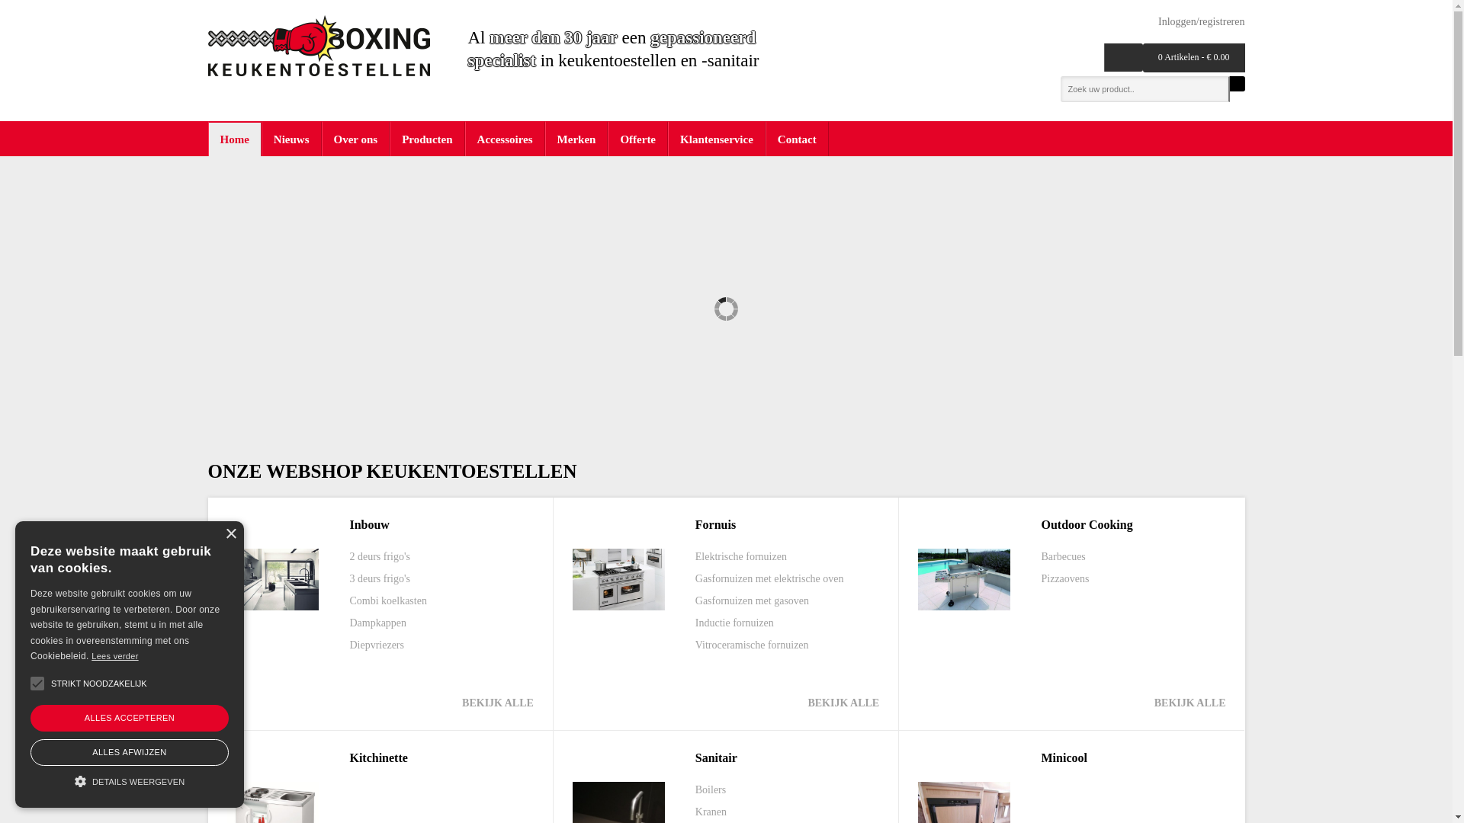 Image resolution: width=1464 pixels, height=823 pixels. Describe the element at coordinates (378, 757) in the screenshot. I see `Kitchinette` at that location.